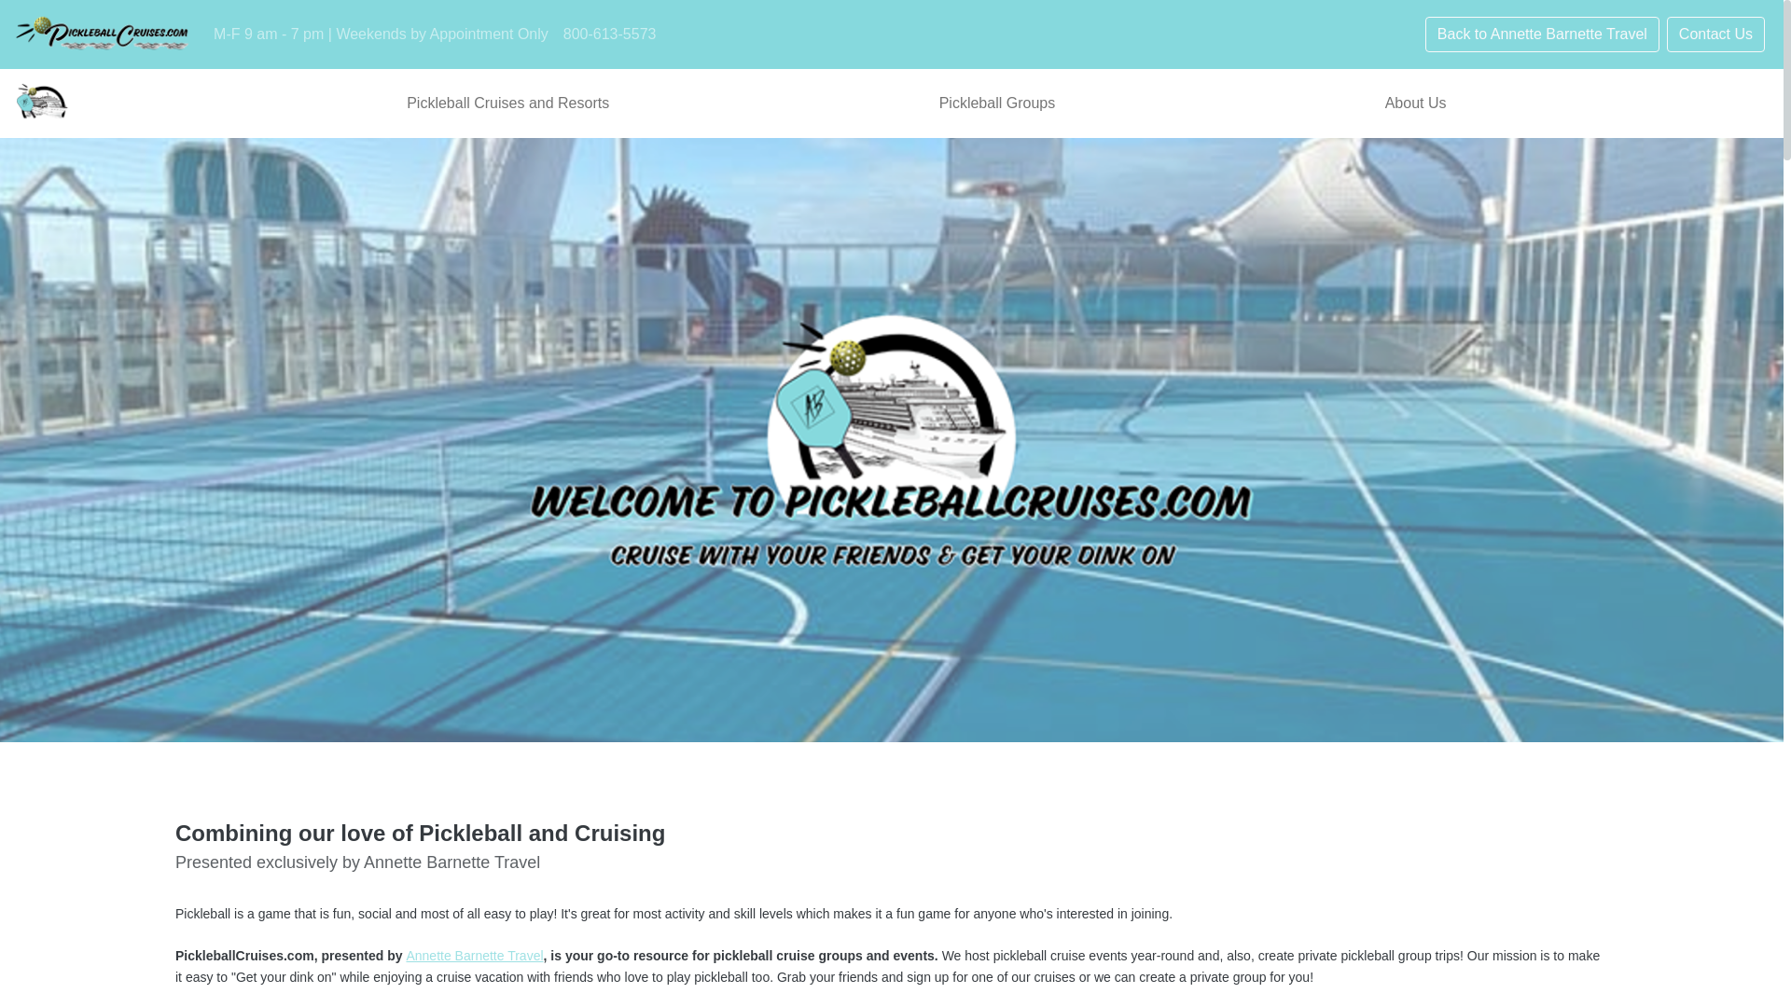  I want to click on Pickleball Groups, so click(997, 103).